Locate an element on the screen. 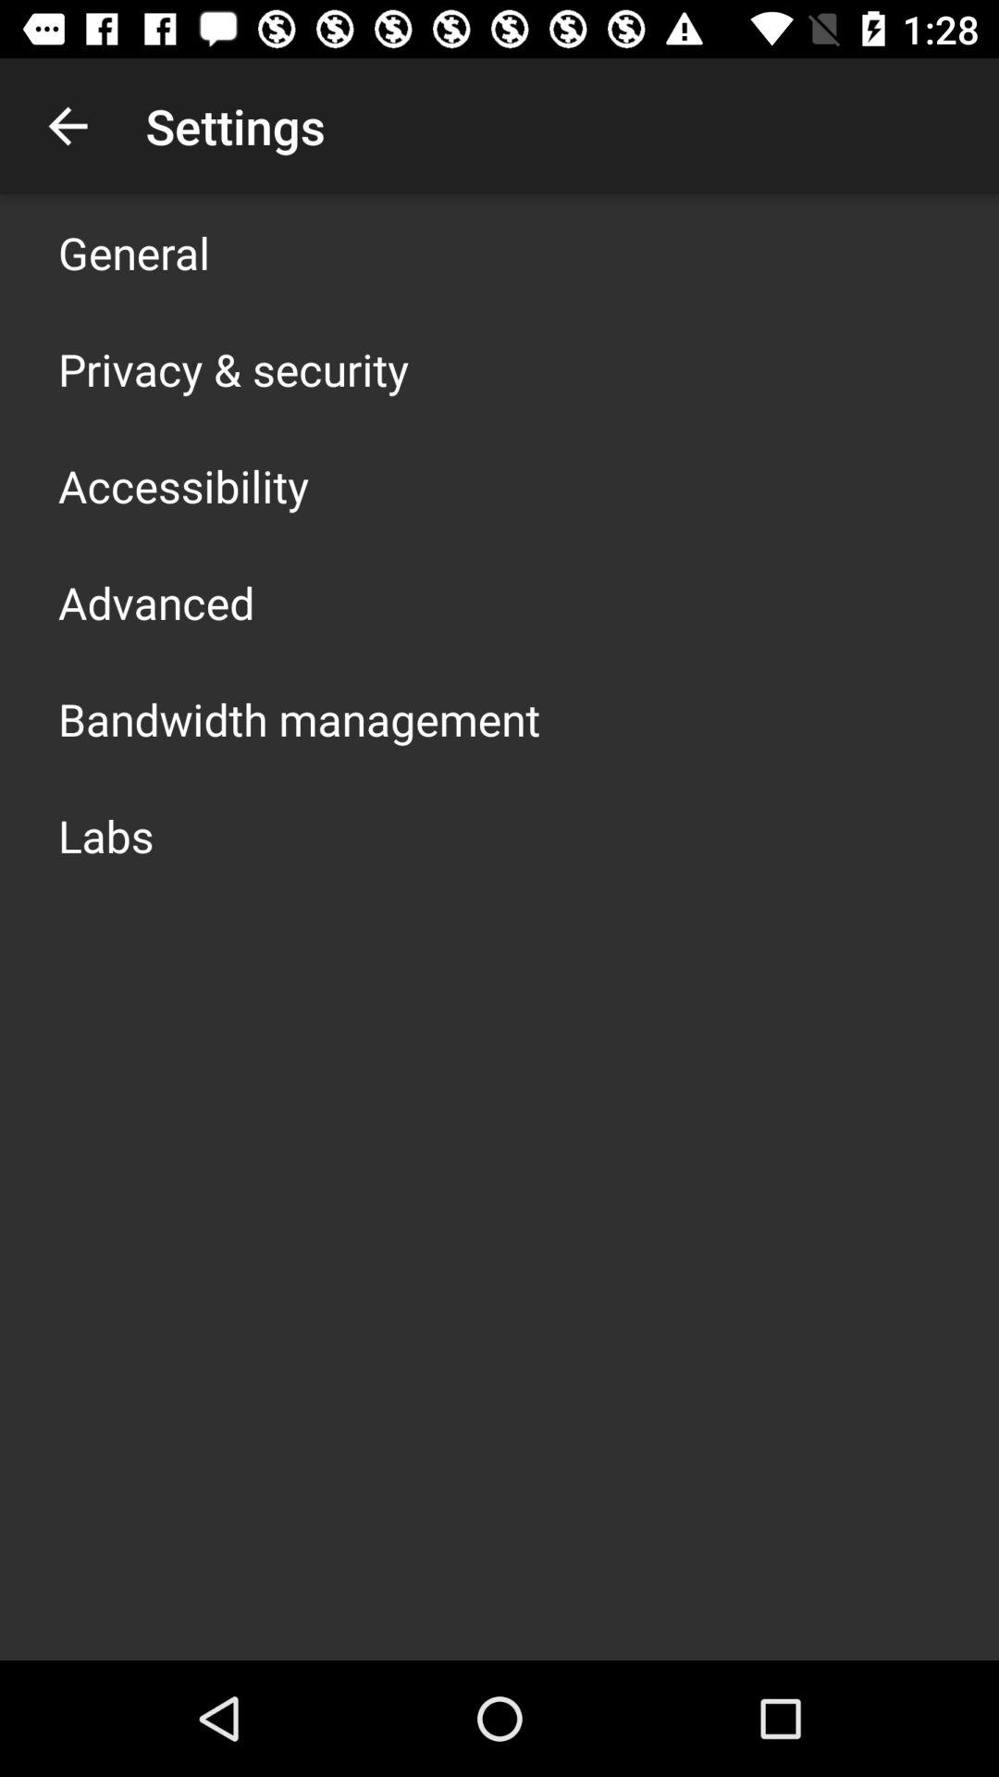 The width and height of the screenshot is (999, 1777). turn off icon above the accessibility app is located at coordinates (233, 368).